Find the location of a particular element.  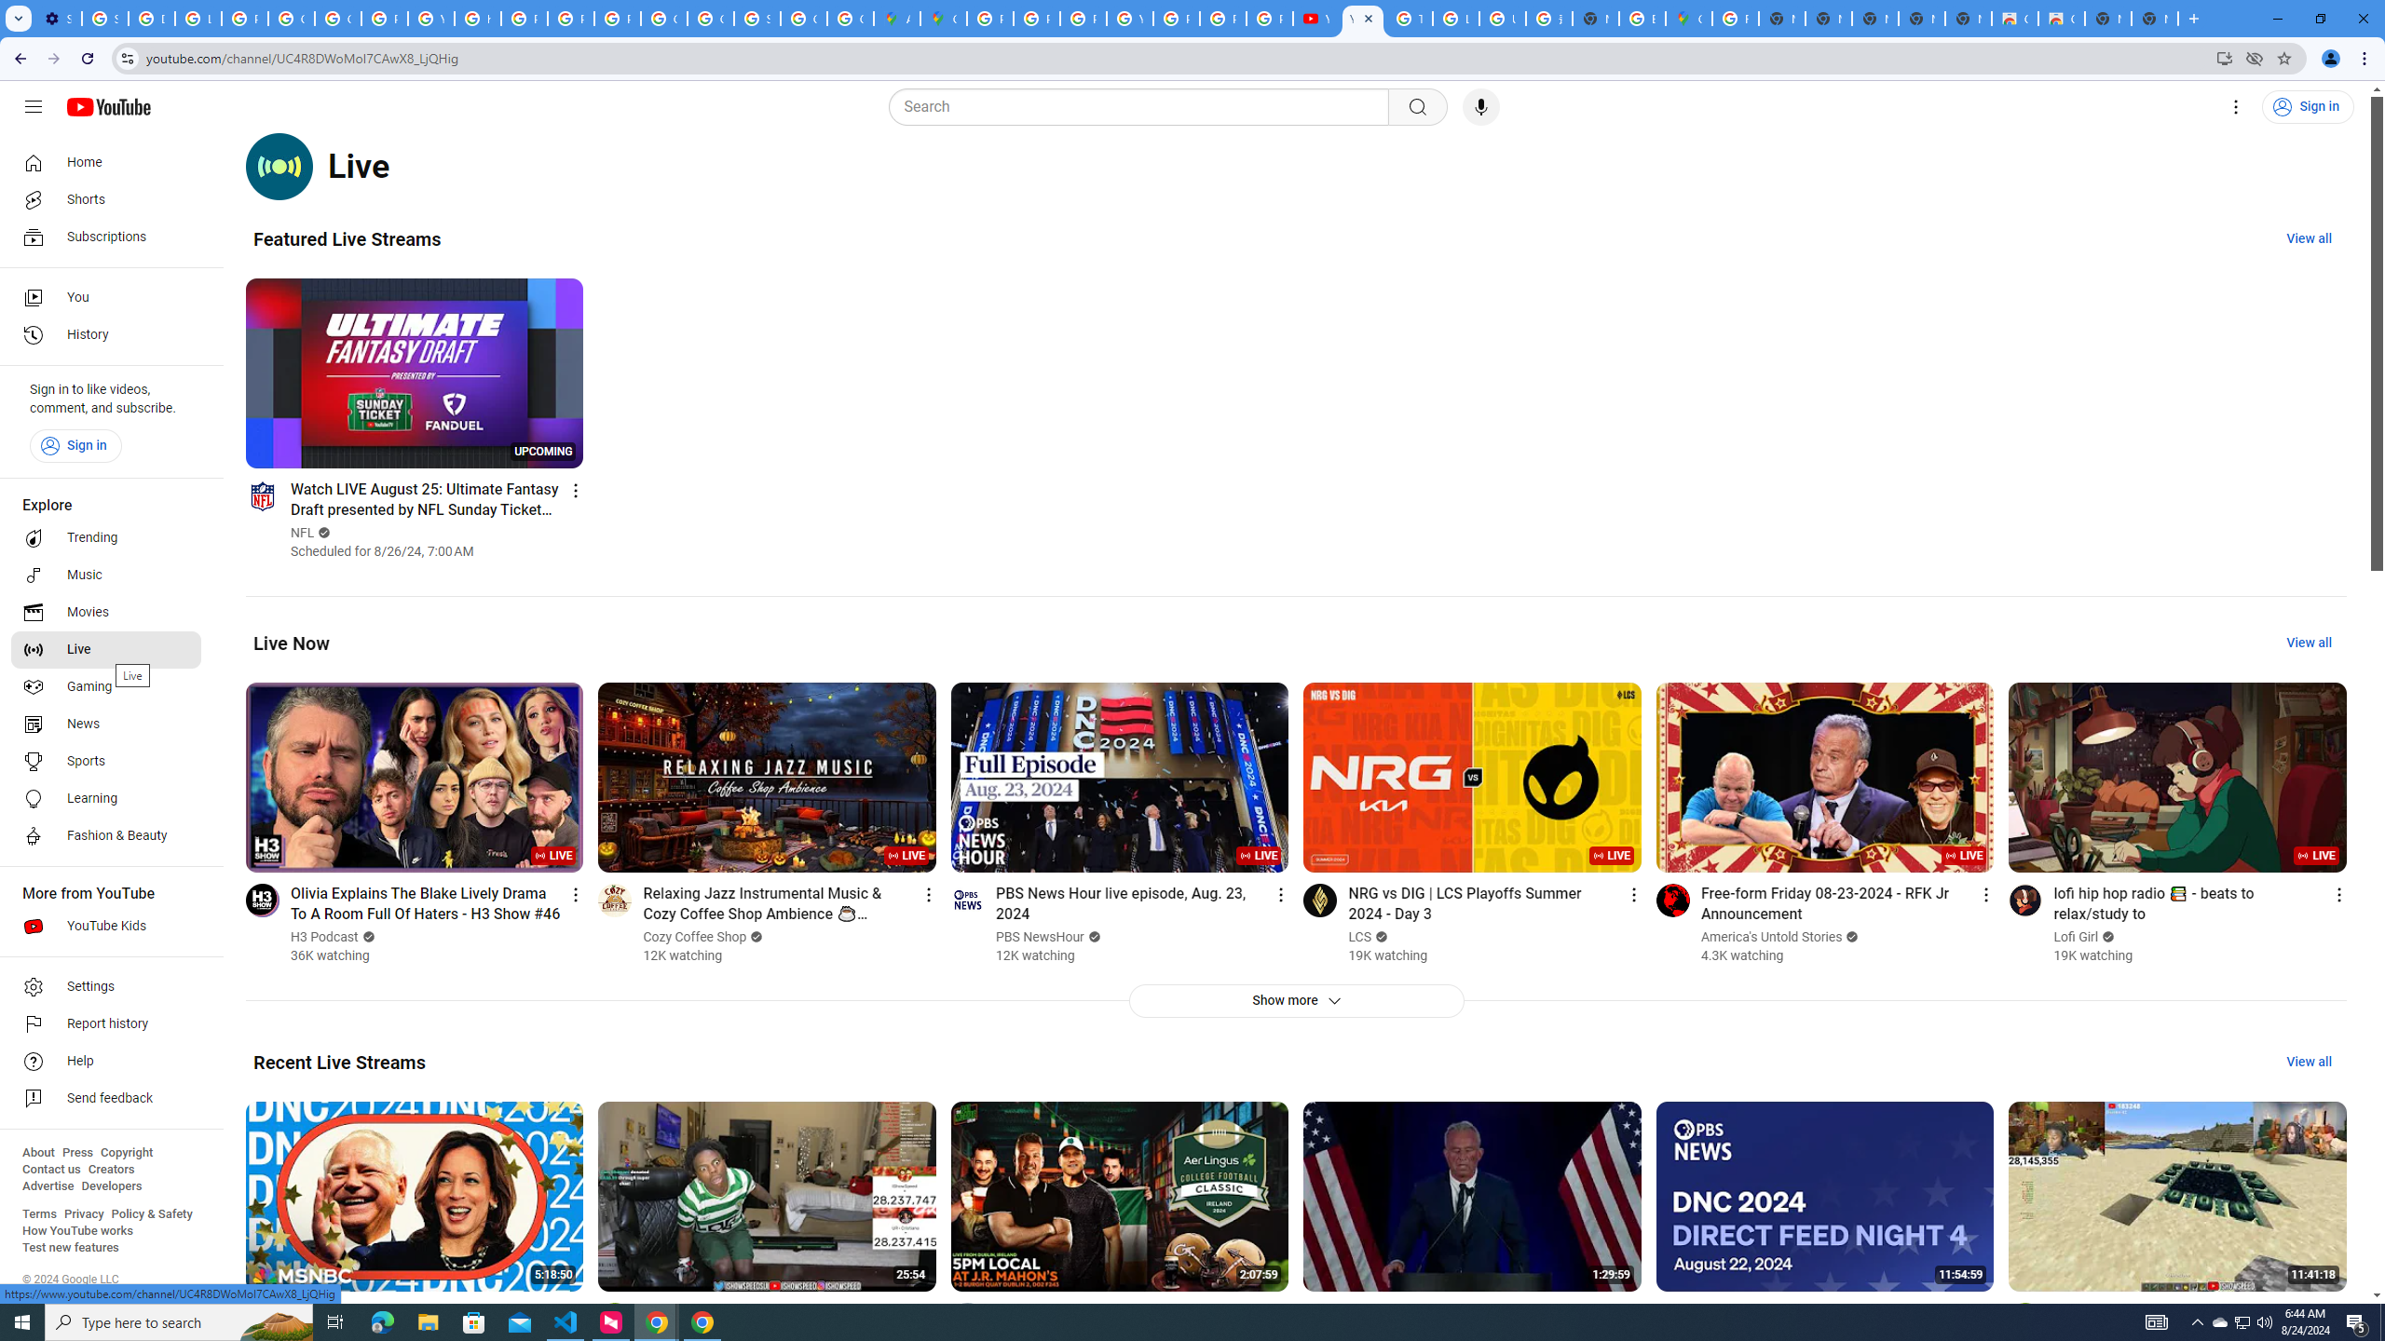

Developers is located at coordinates (112, 1186).